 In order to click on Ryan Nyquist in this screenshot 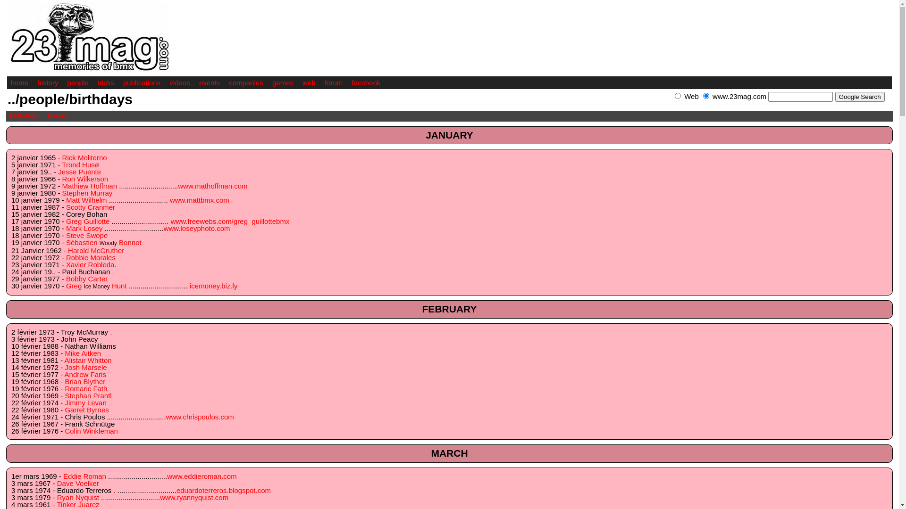, I will do `click(78, 498)`.